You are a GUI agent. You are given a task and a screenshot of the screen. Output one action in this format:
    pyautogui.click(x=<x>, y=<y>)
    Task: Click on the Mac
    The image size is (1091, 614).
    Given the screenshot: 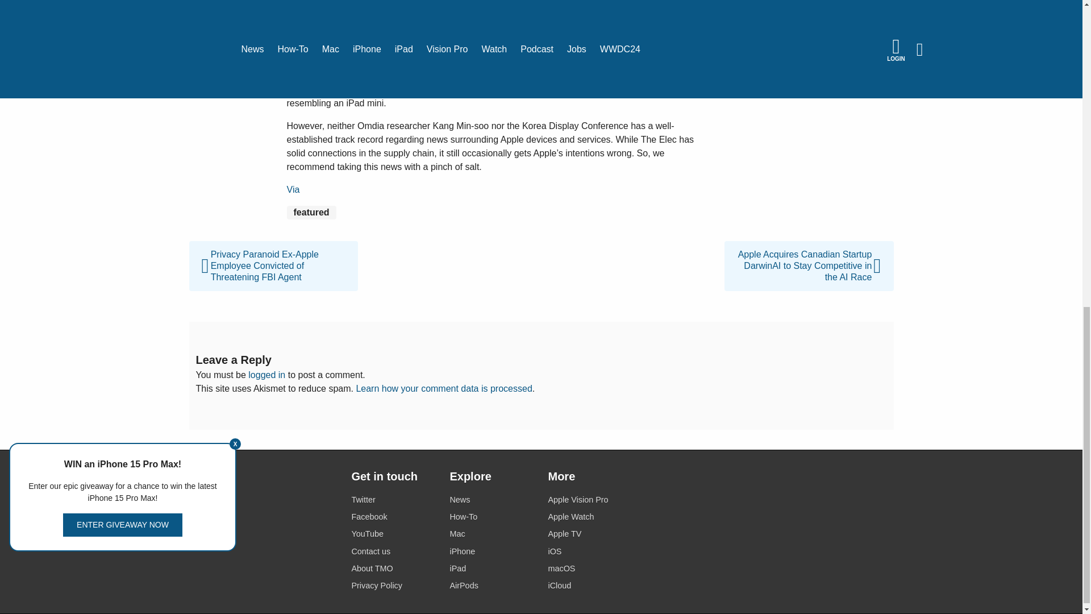 What is the action you would take?
    pyautogui.click(x=492, y=533)
    